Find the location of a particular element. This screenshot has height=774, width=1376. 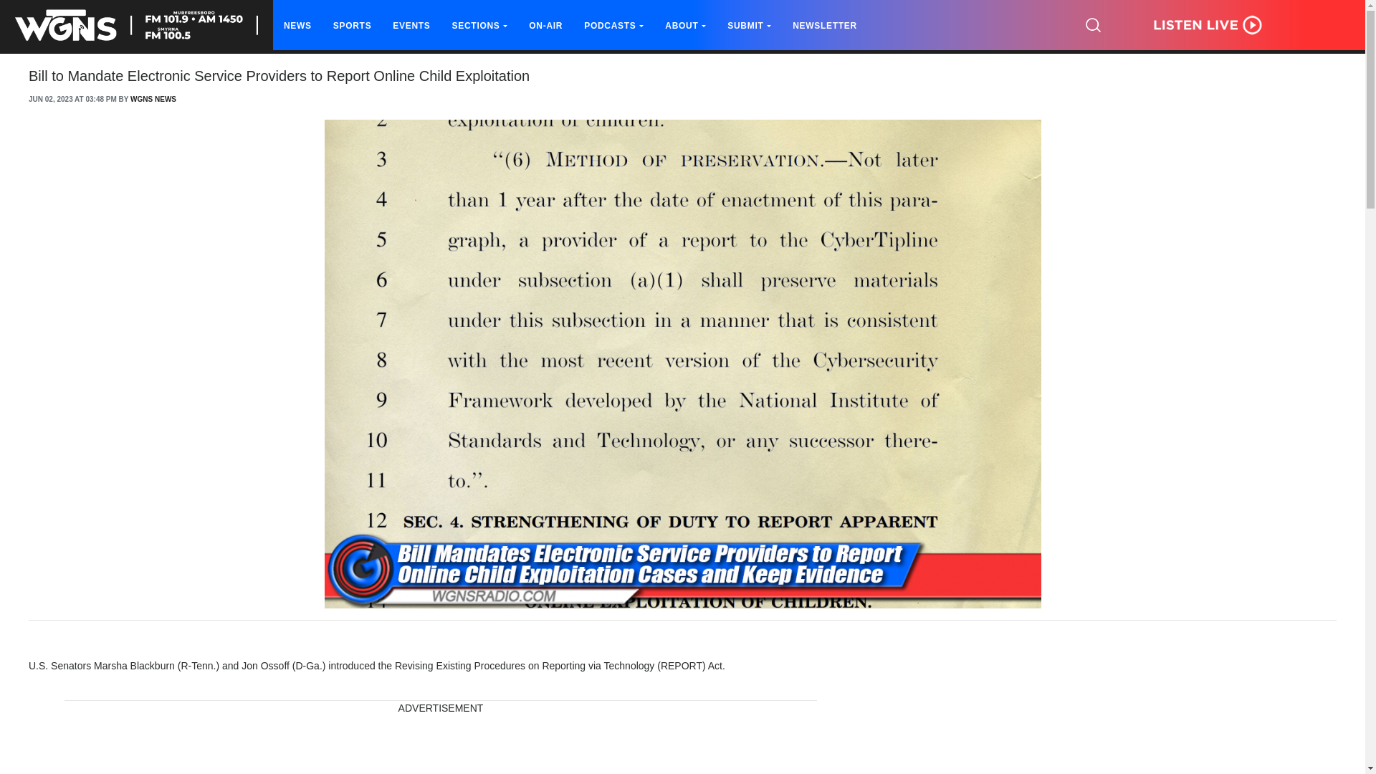

NEWS is located at coordinates (297, 26).